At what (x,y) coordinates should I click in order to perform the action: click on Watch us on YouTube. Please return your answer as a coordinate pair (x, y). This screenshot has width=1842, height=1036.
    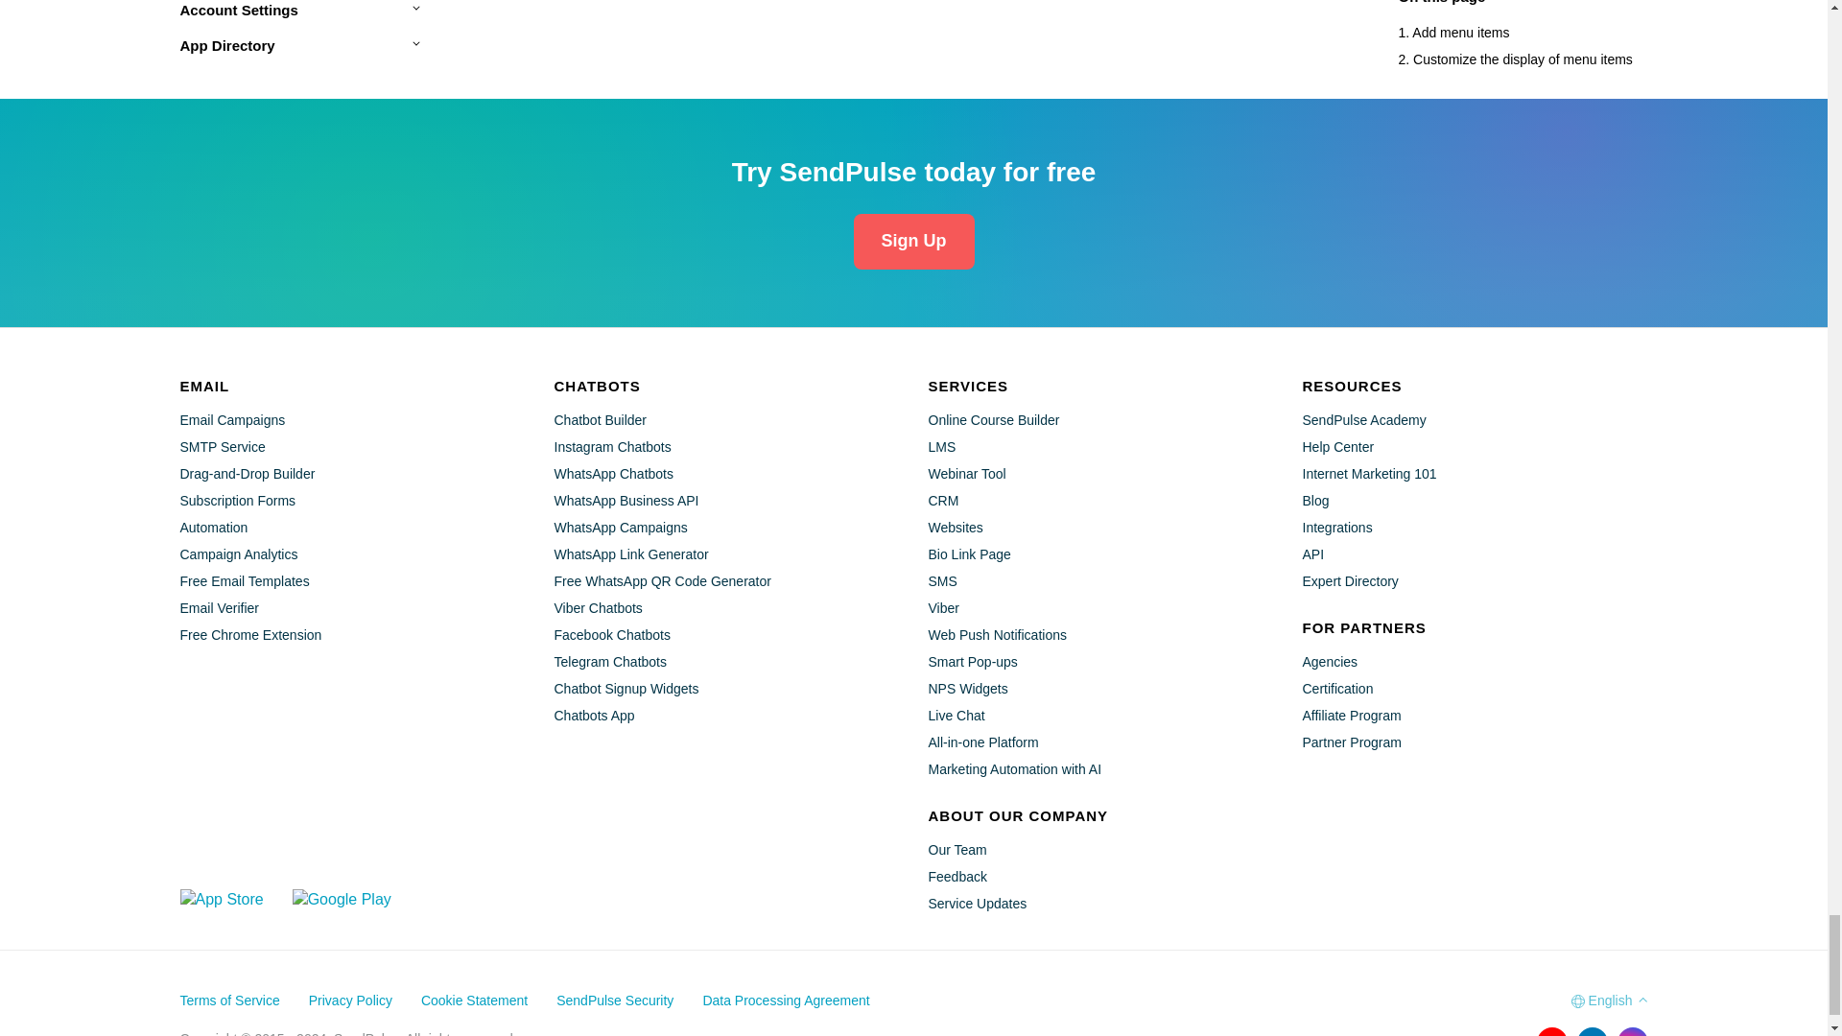
    Looking at the image, I should click on (1551, 1032).